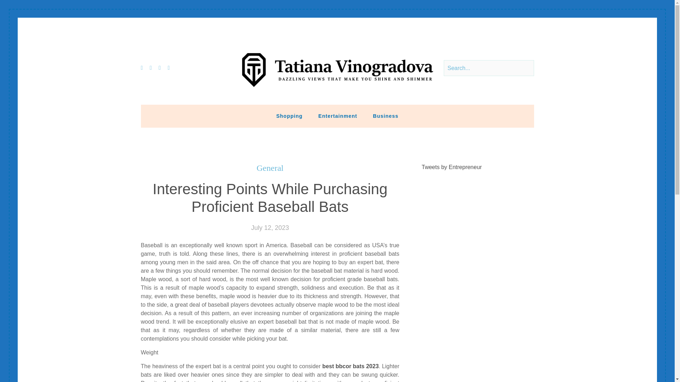  I want to click on July 12, 2023, so click(270, 228).